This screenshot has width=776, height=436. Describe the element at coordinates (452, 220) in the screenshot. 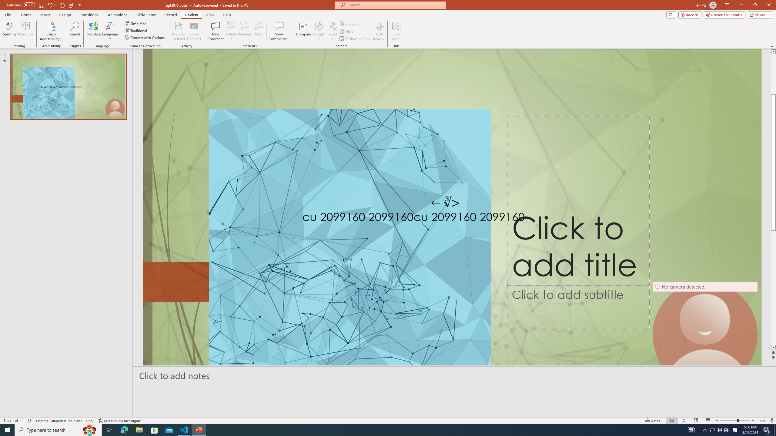

I see `An abstract genetic concept` at that location.